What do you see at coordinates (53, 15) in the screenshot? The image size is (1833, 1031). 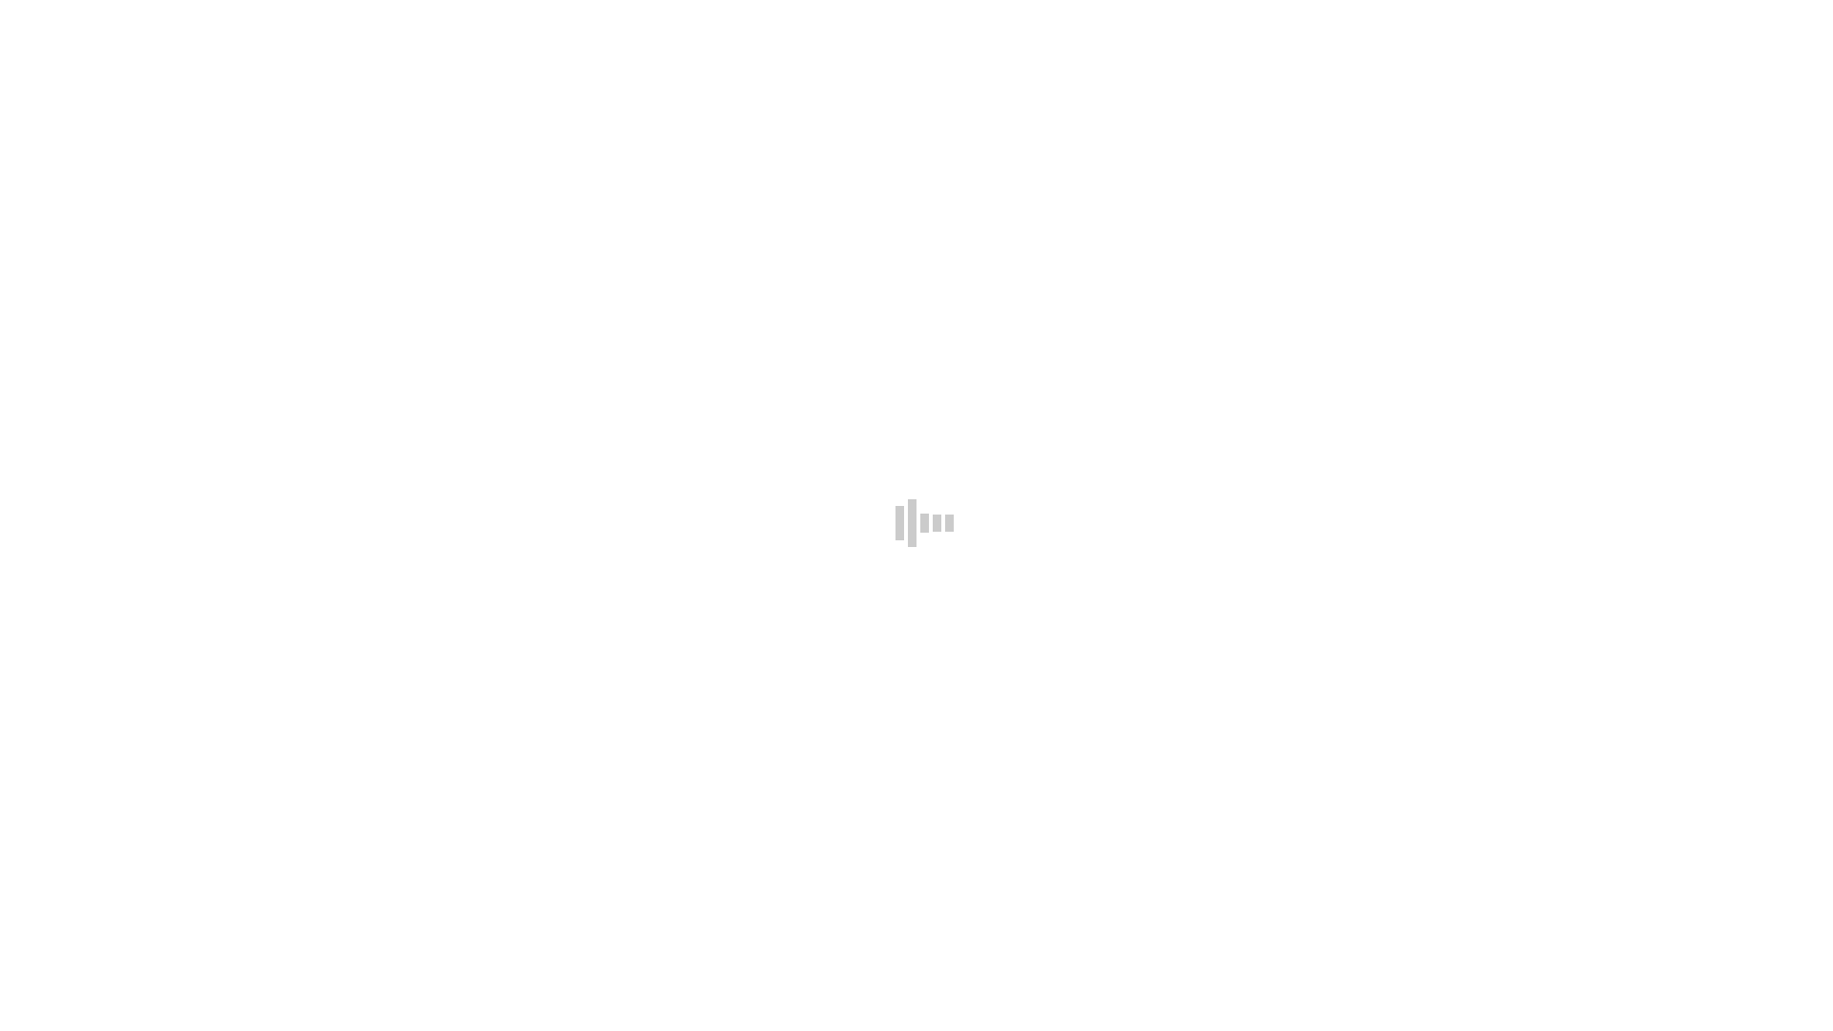 I see `Skip to content` at bounding box center [53, 15].